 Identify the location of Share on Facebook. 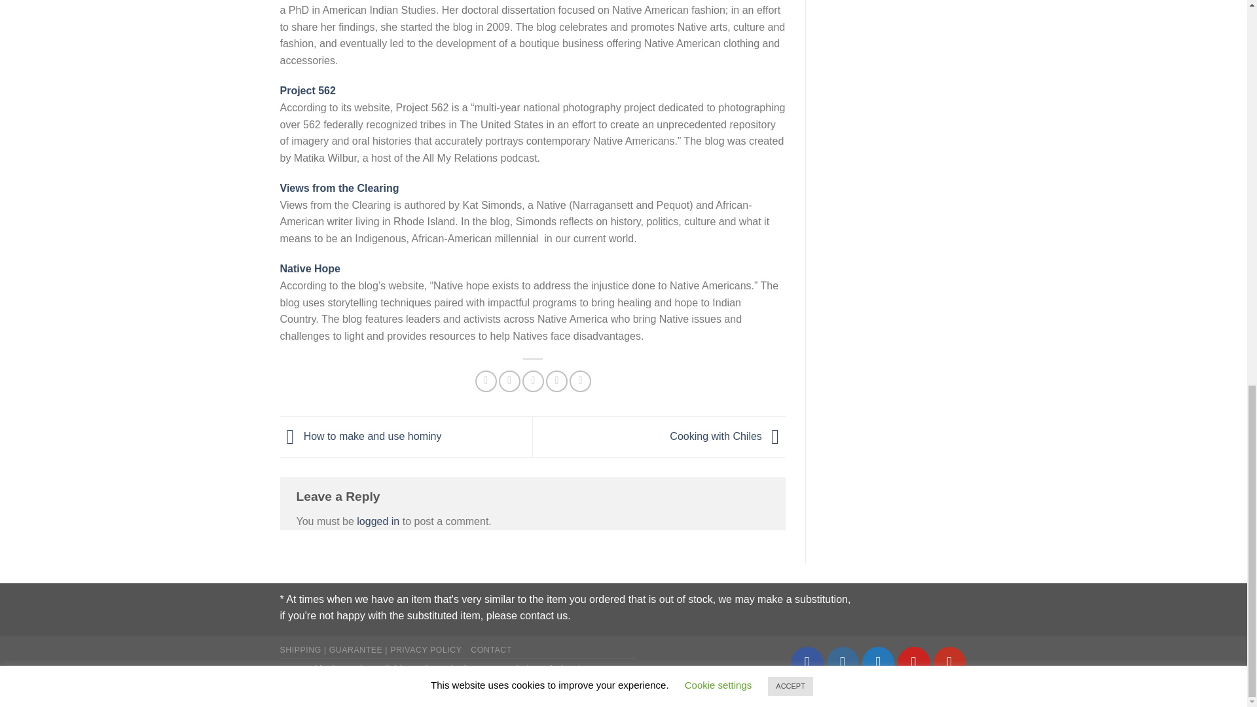
(486, 381).